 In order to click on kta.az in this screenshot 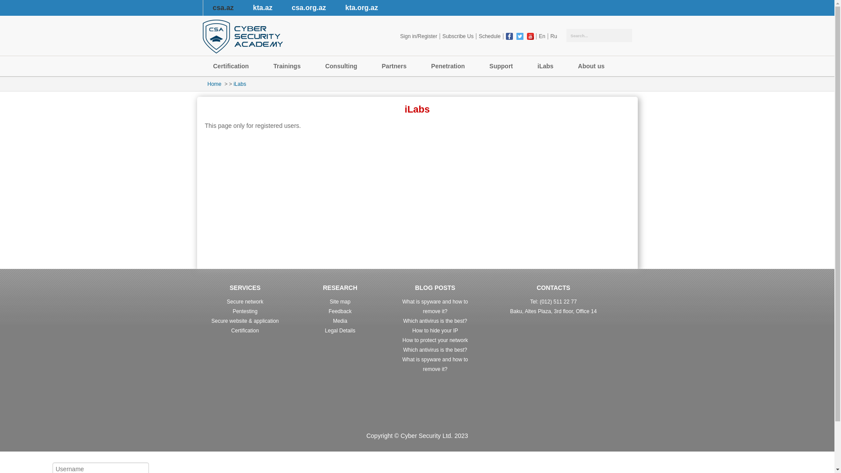, I will do `click(263, 8)`.